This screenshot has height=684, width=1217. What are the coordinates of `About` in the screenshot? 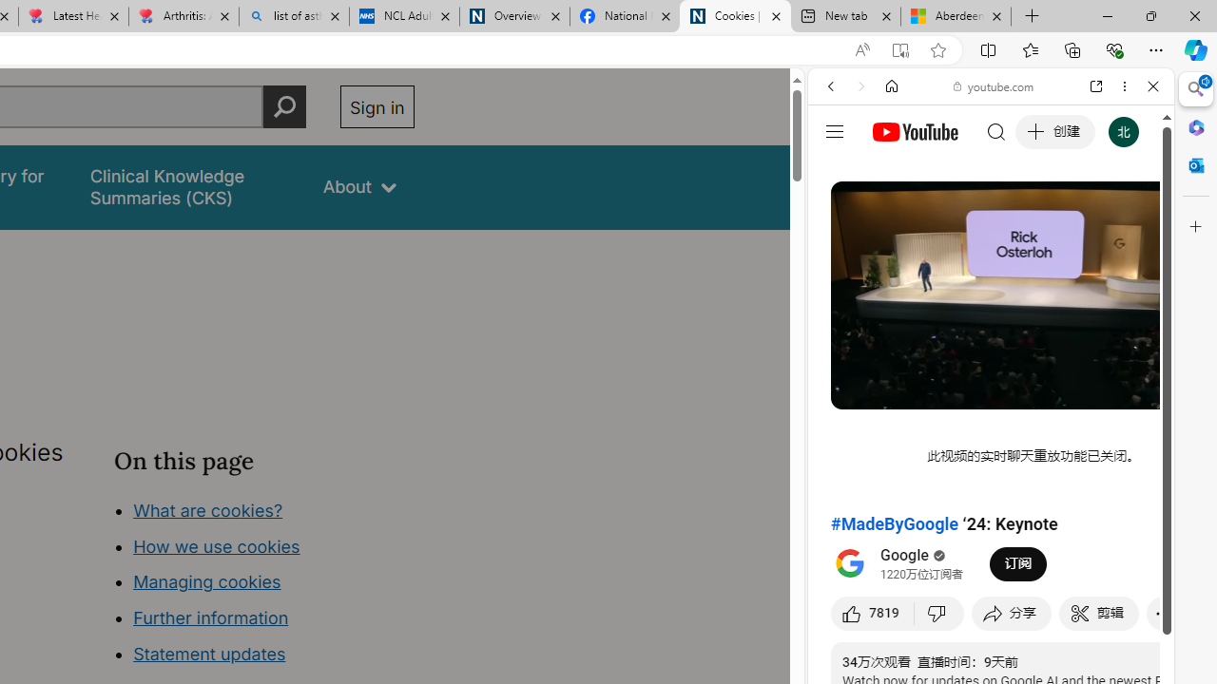 It's located at (359, 186).